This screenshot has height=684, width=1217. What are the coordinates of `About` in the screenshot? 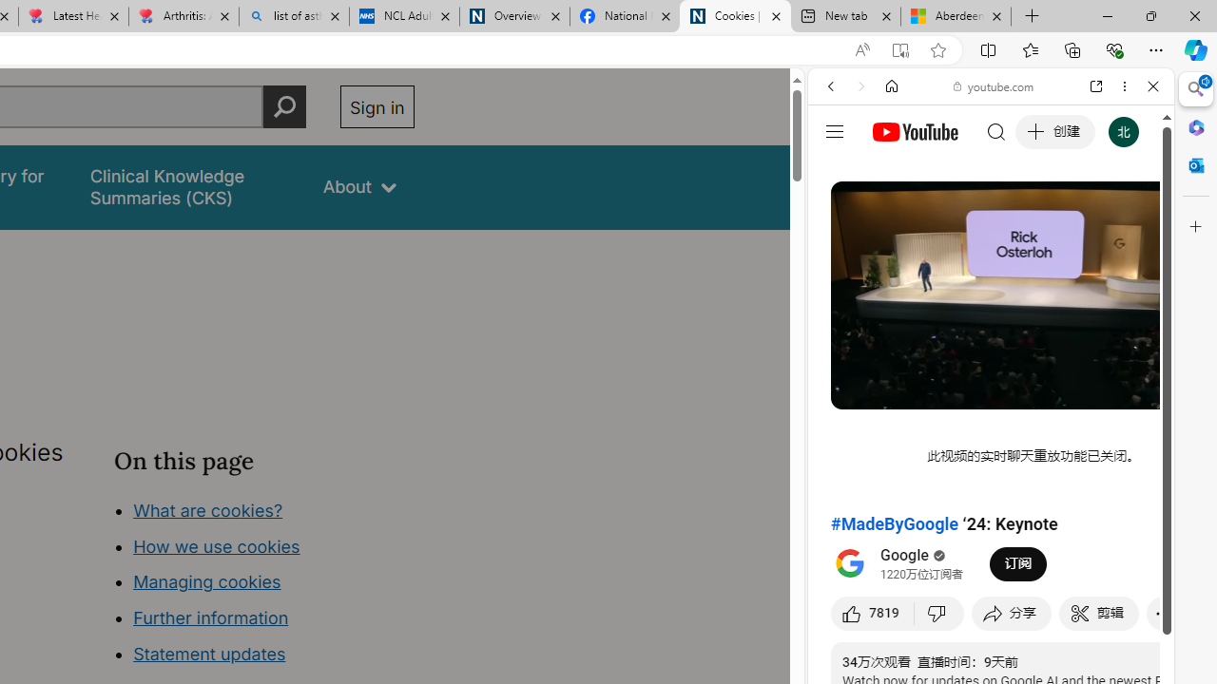 It's located at (359, 186).